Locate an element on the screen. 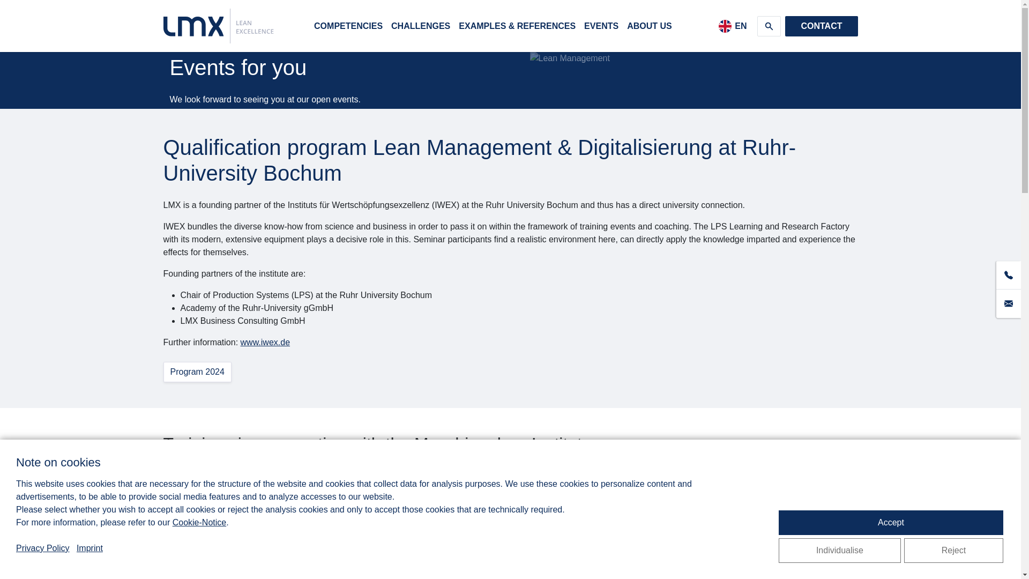  Program 2024 is located at coordinates (196, 372).